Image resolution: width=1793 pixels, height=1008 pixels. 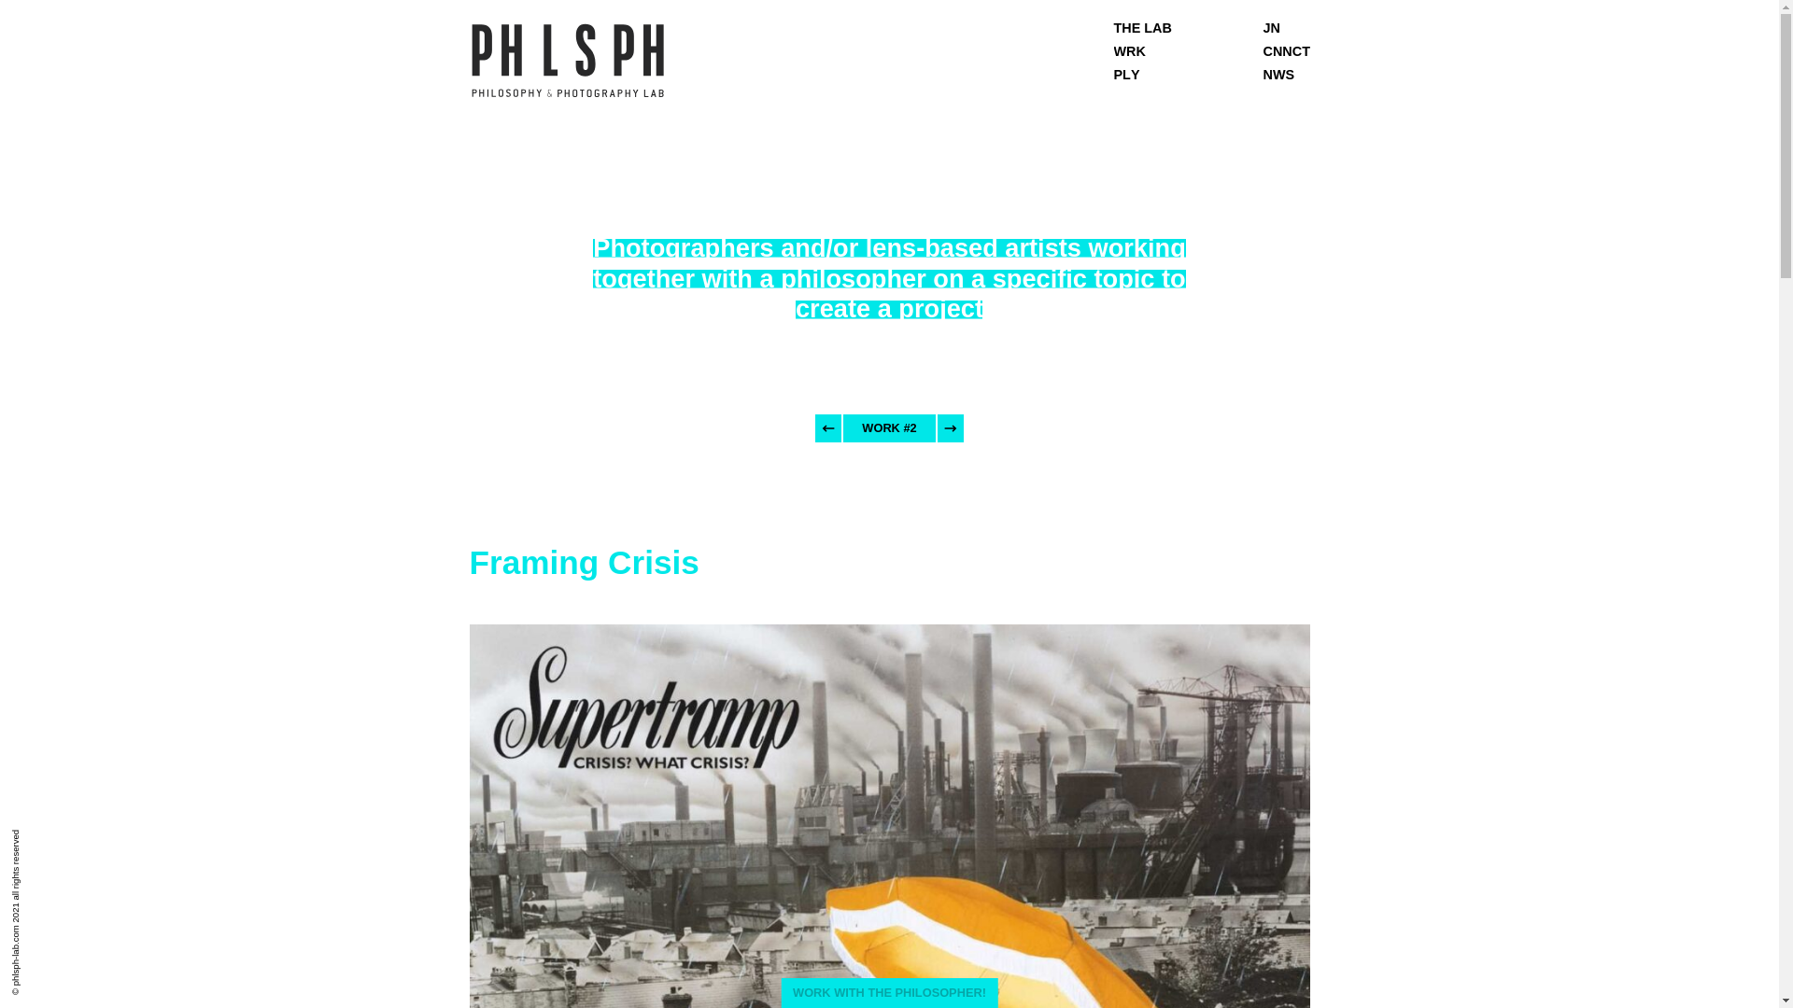 What do you see at coordinates (1278, 75) in the screenshot?
I see `NWS` at bounding box center [1278, 75].